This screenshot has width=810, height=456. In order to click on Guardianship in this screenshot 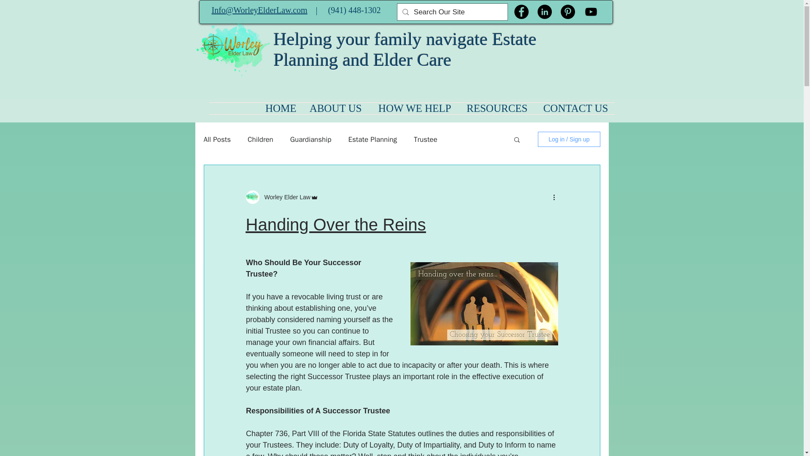, I will do `click(310, 139)`.